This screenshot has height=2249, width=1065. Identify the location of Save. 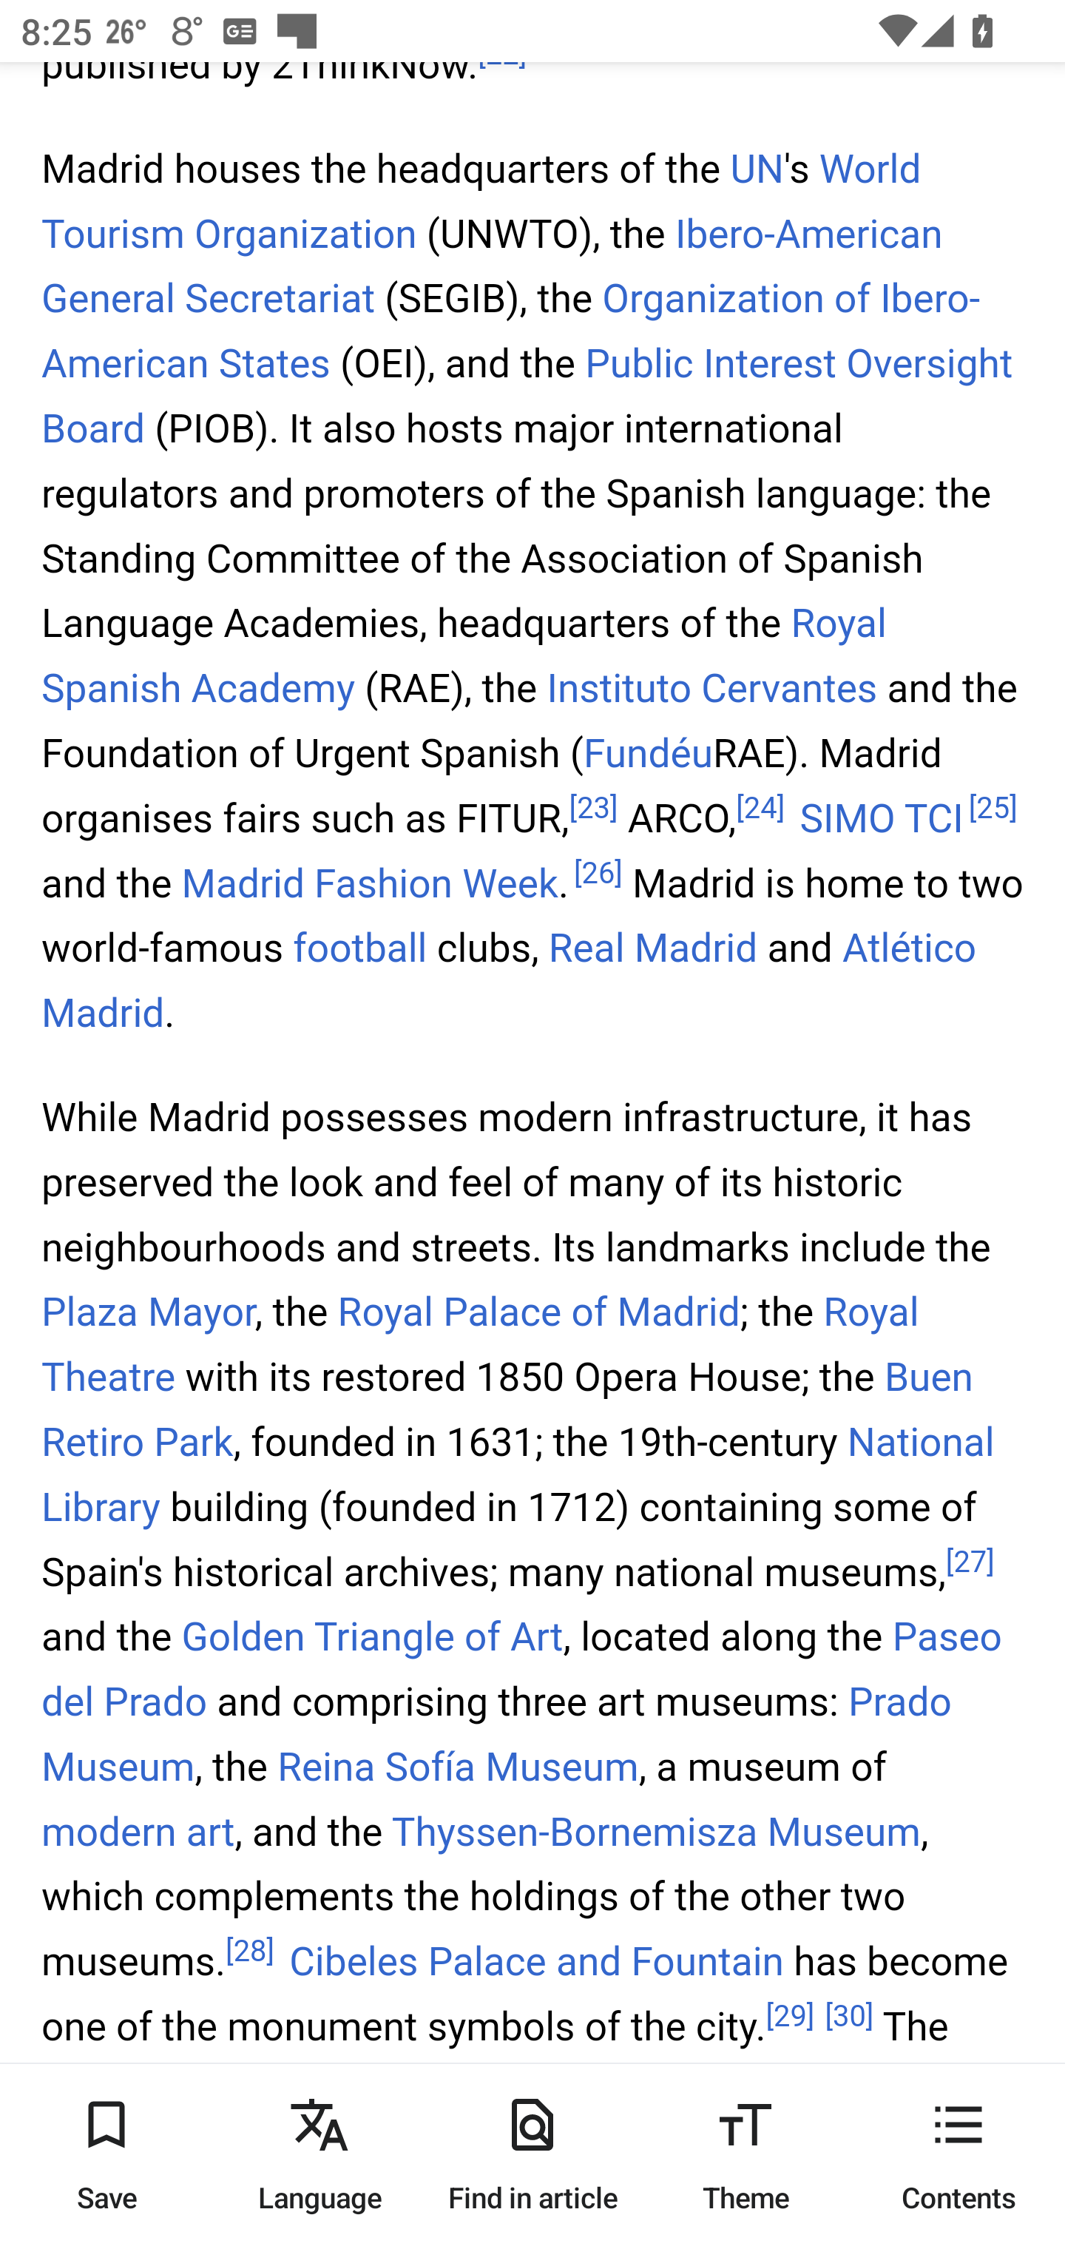
(106, 2156).